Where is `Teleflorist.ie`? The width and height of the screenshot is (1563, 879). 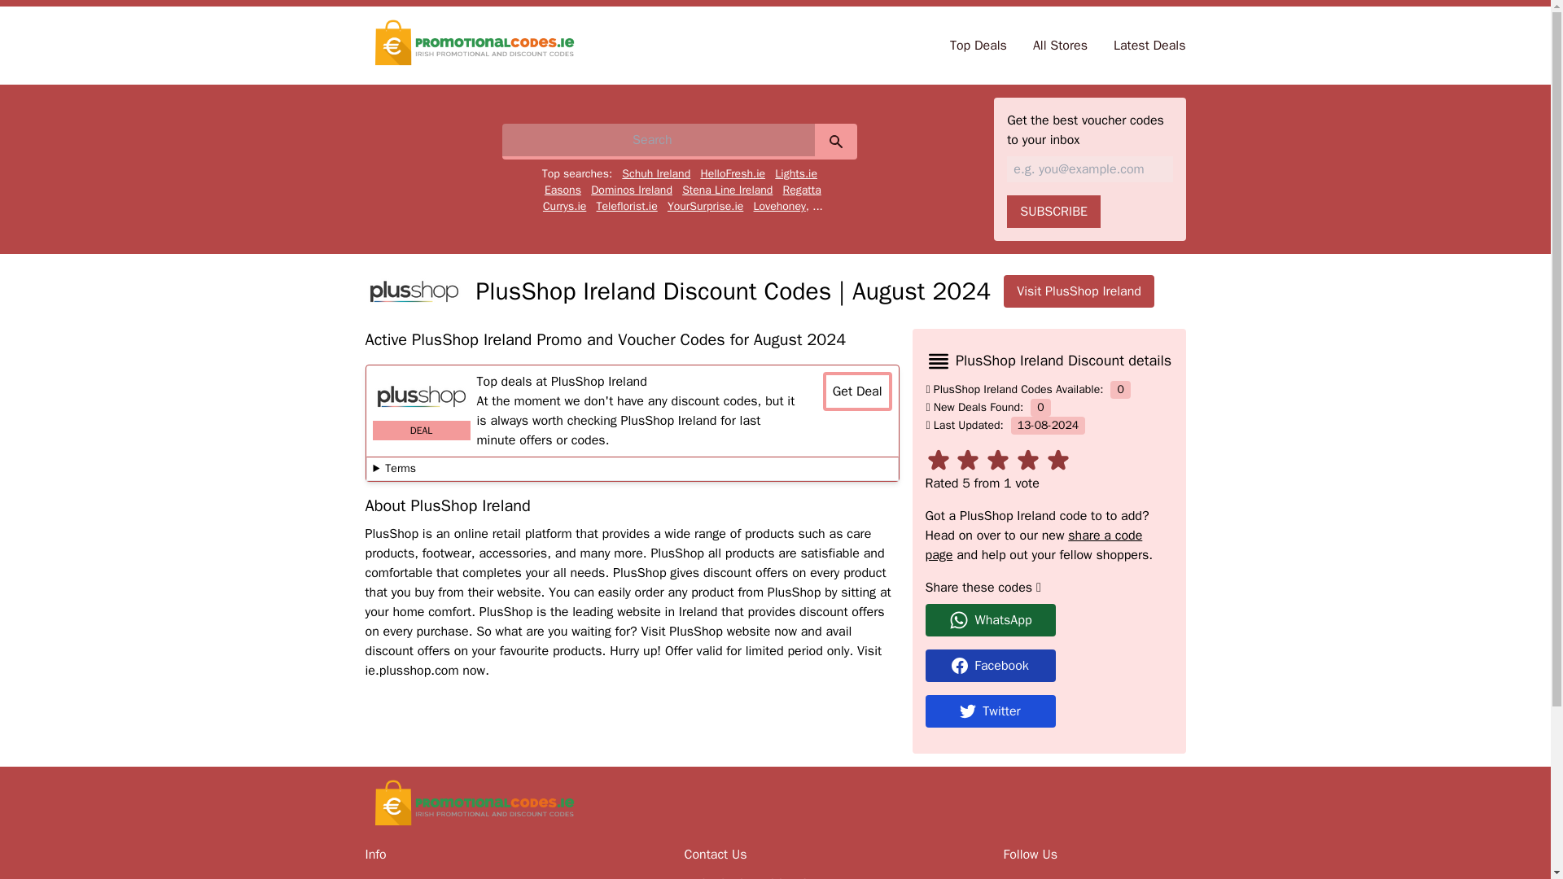
Teleflorist.ie is located at coordinates (627, 207).